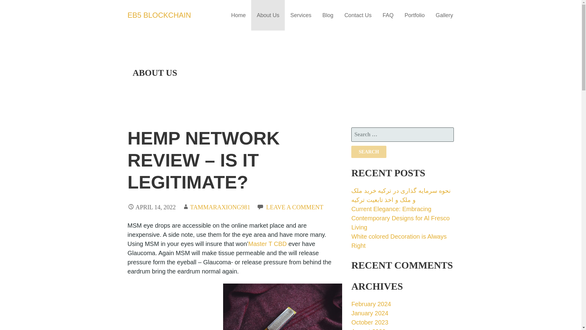 The height and width of the screenshot is (330, 586). Describe the element at coordinates (220, 207) in the screenshot. I see `Posts by tammaraxiong981` at that location.